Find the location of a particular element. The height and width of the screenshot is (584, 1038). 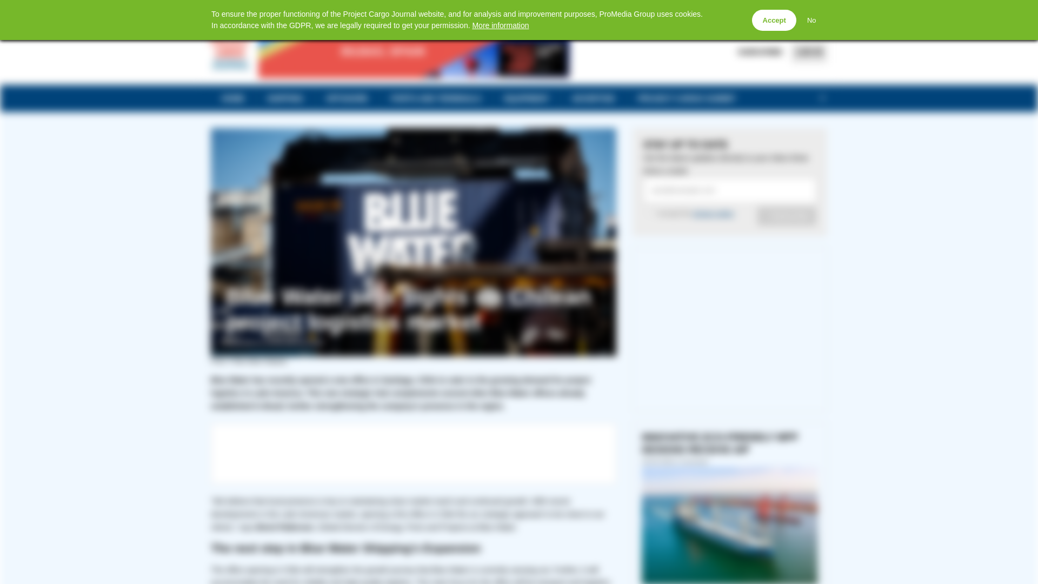

Facebook is located at coordinates (231, 10).